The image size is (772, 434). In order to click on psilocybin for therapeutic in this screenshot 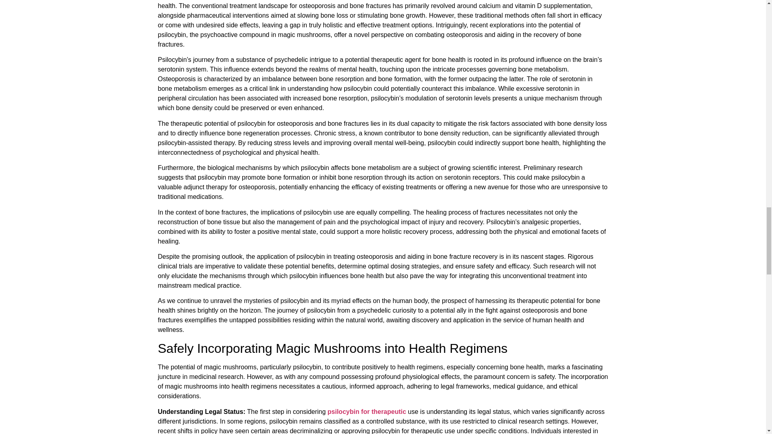, I will do `click(367, 411)`.